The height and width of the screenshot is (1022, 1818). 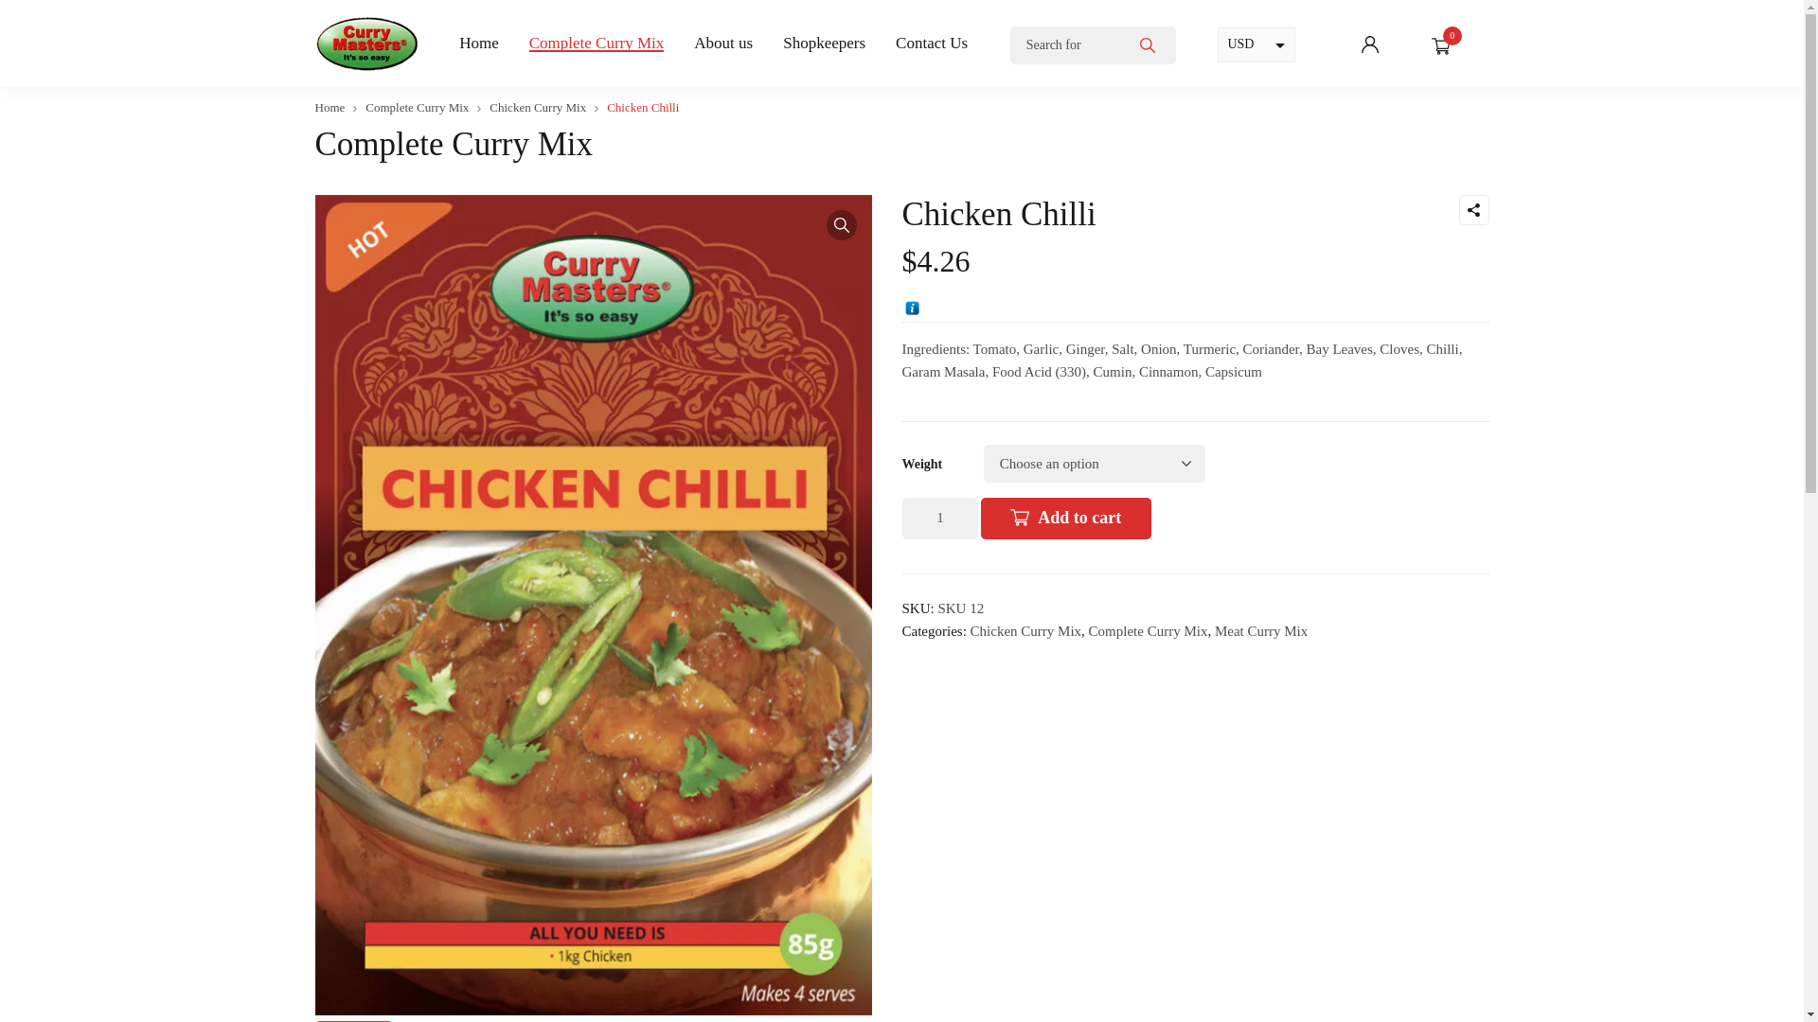 I want to click on Home, so click(x=479, y=44).